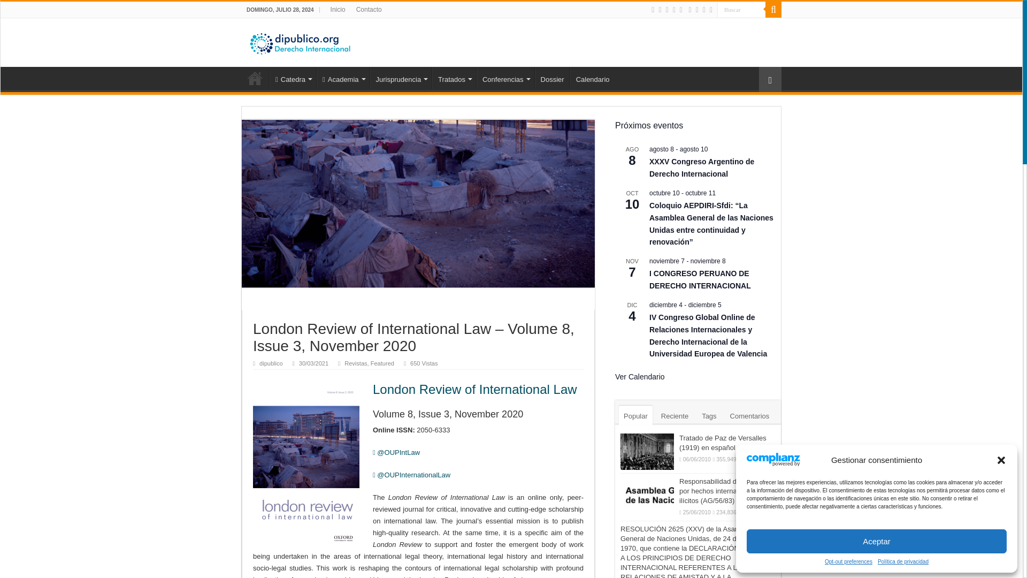 This screenshot has width=1027, height=578. Describe the element at coordinates (741, 10) in the screenshot. I see `Buscar` at that location.